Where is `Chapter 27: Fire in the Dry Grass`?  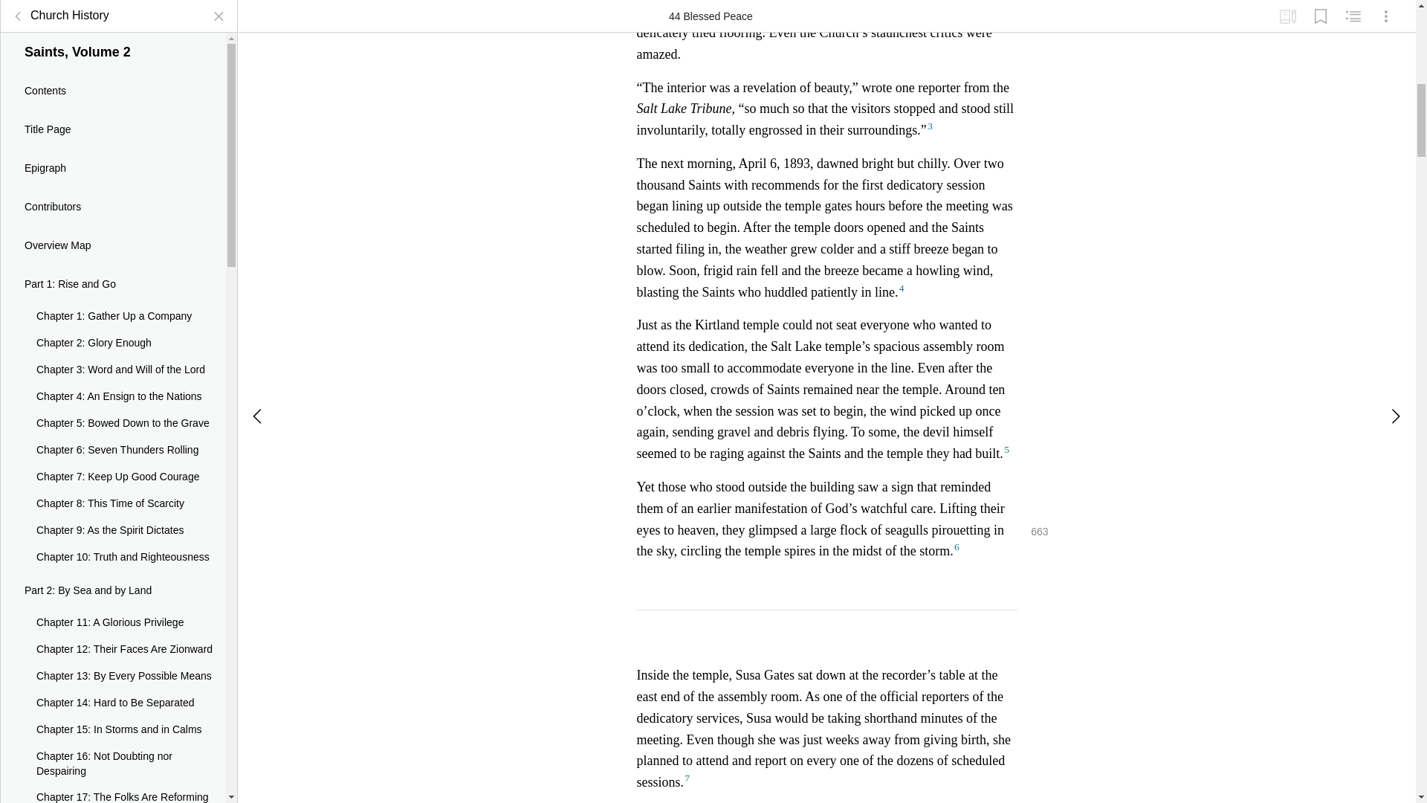 Chapter 27: Fire in the Dry Grass is located at coordinates (113, 355).